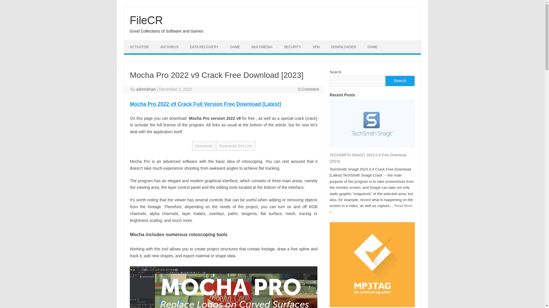 The height and width of the screenshot is (308, 549). I want to click on Permalink to: Mocha Pro 2022 v9 Crack Download, so click(205, 104).